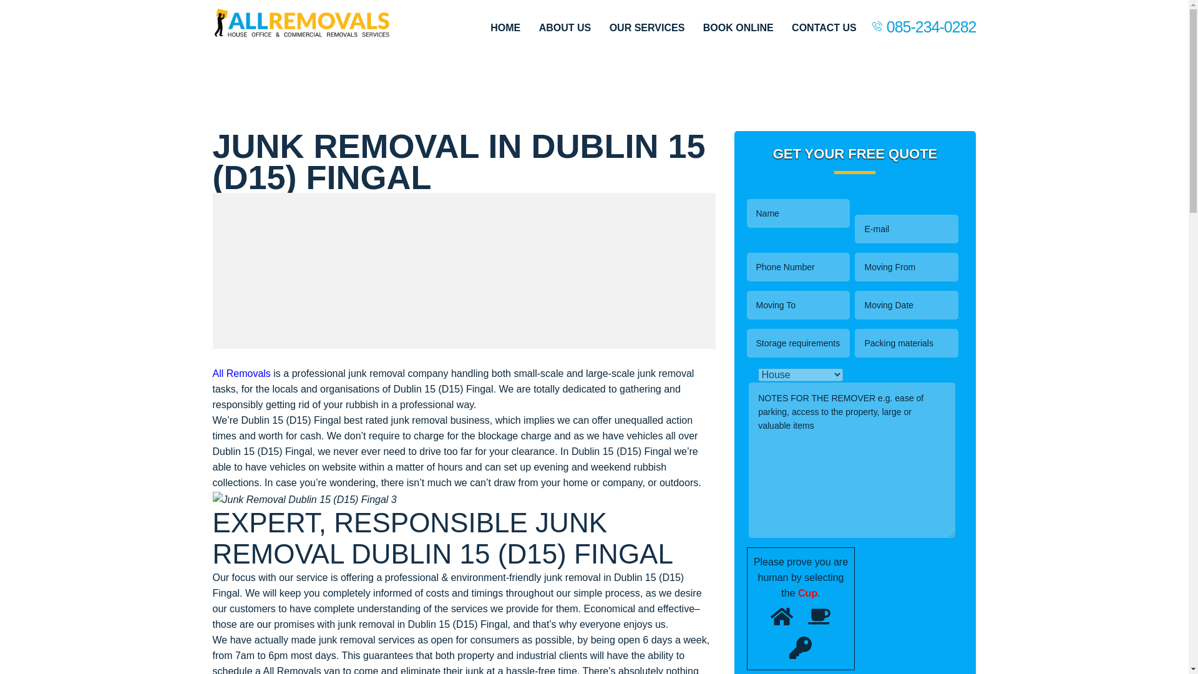  Describe the element at coordinates (931, 26) in the screenshot. I see `085-234-0282` at that location.